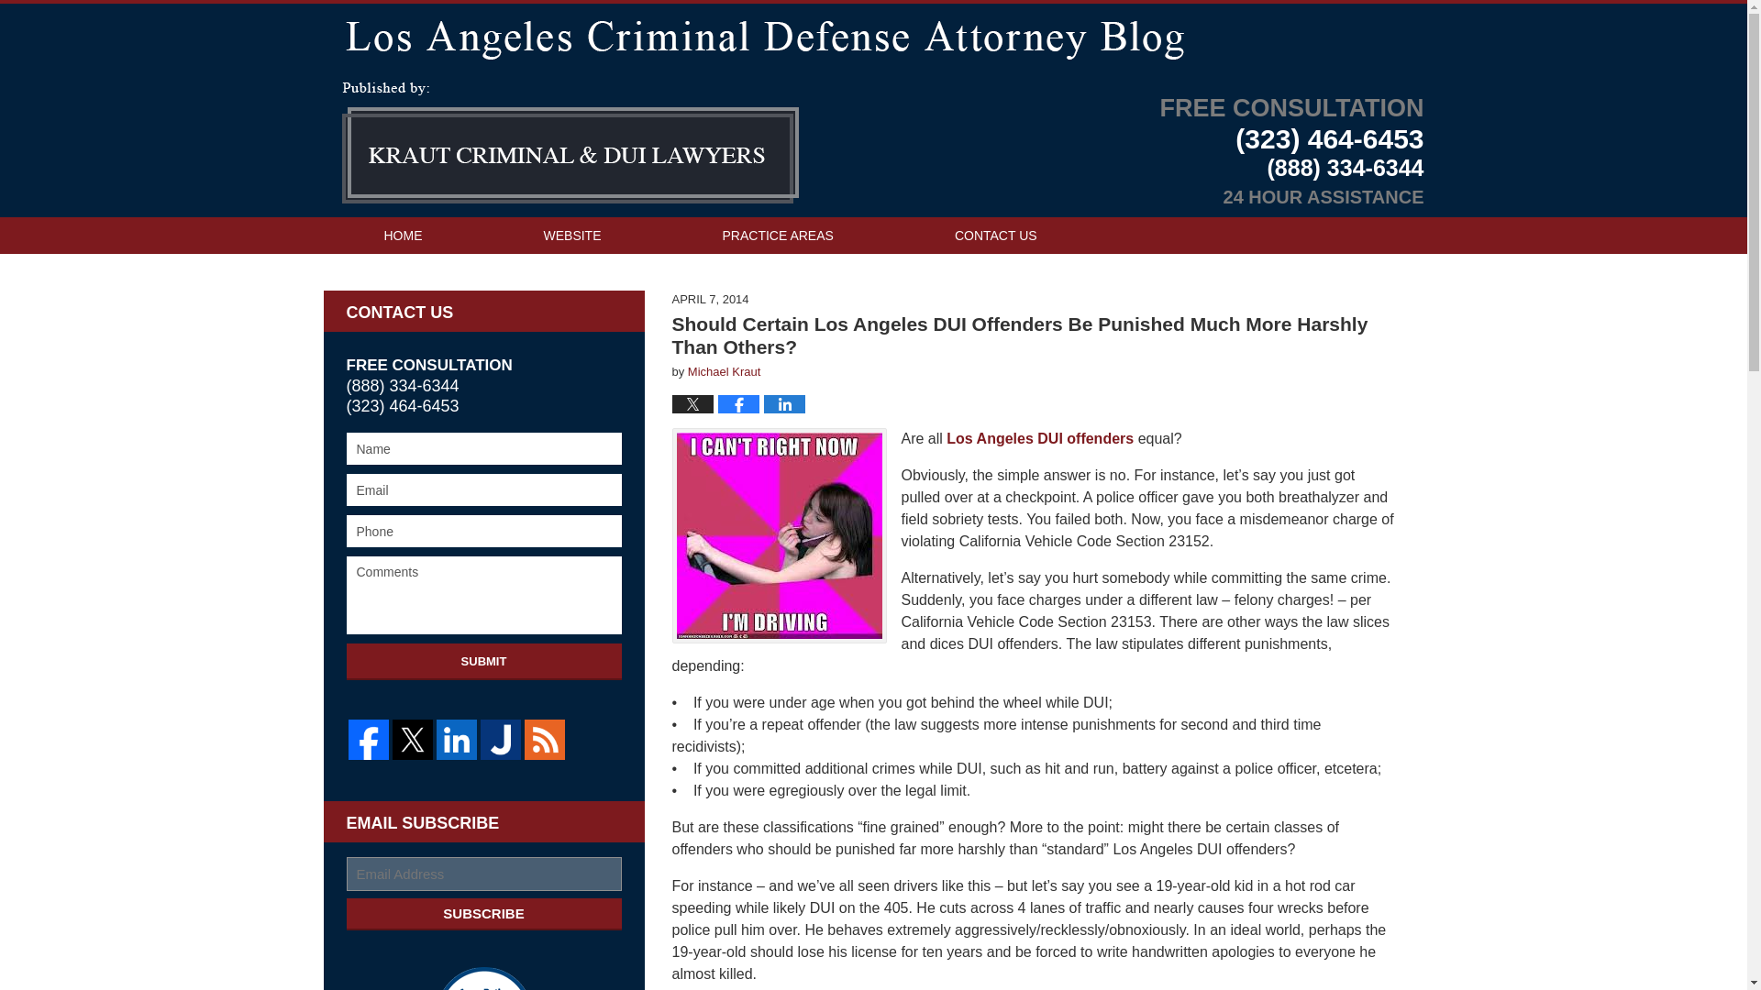 The image size is (1761, 990). What do you see at coordinates (484, 914) in the screenshot?
I see `SUBSCRIBE` at bounding box center [484, 914].